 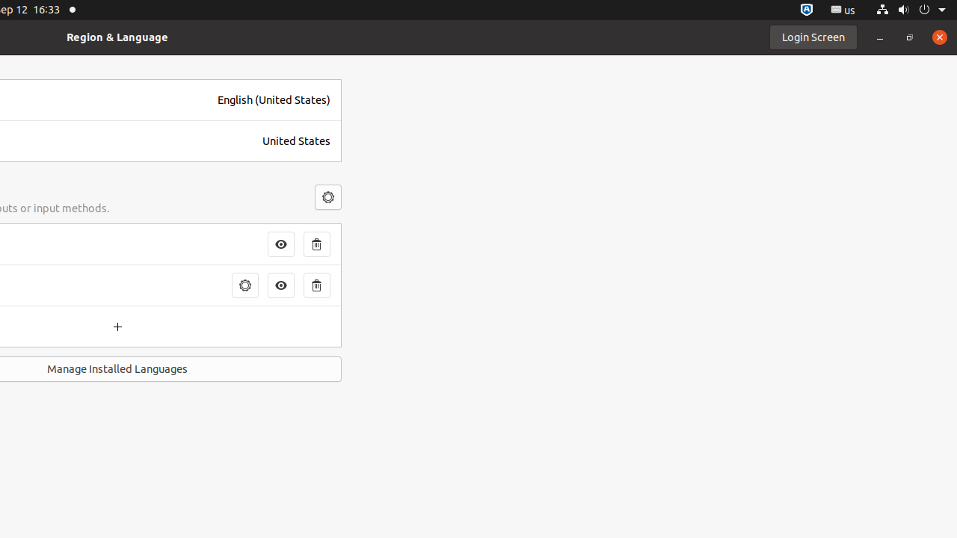 I want to click on English (United States), so click(x=274, y=100).